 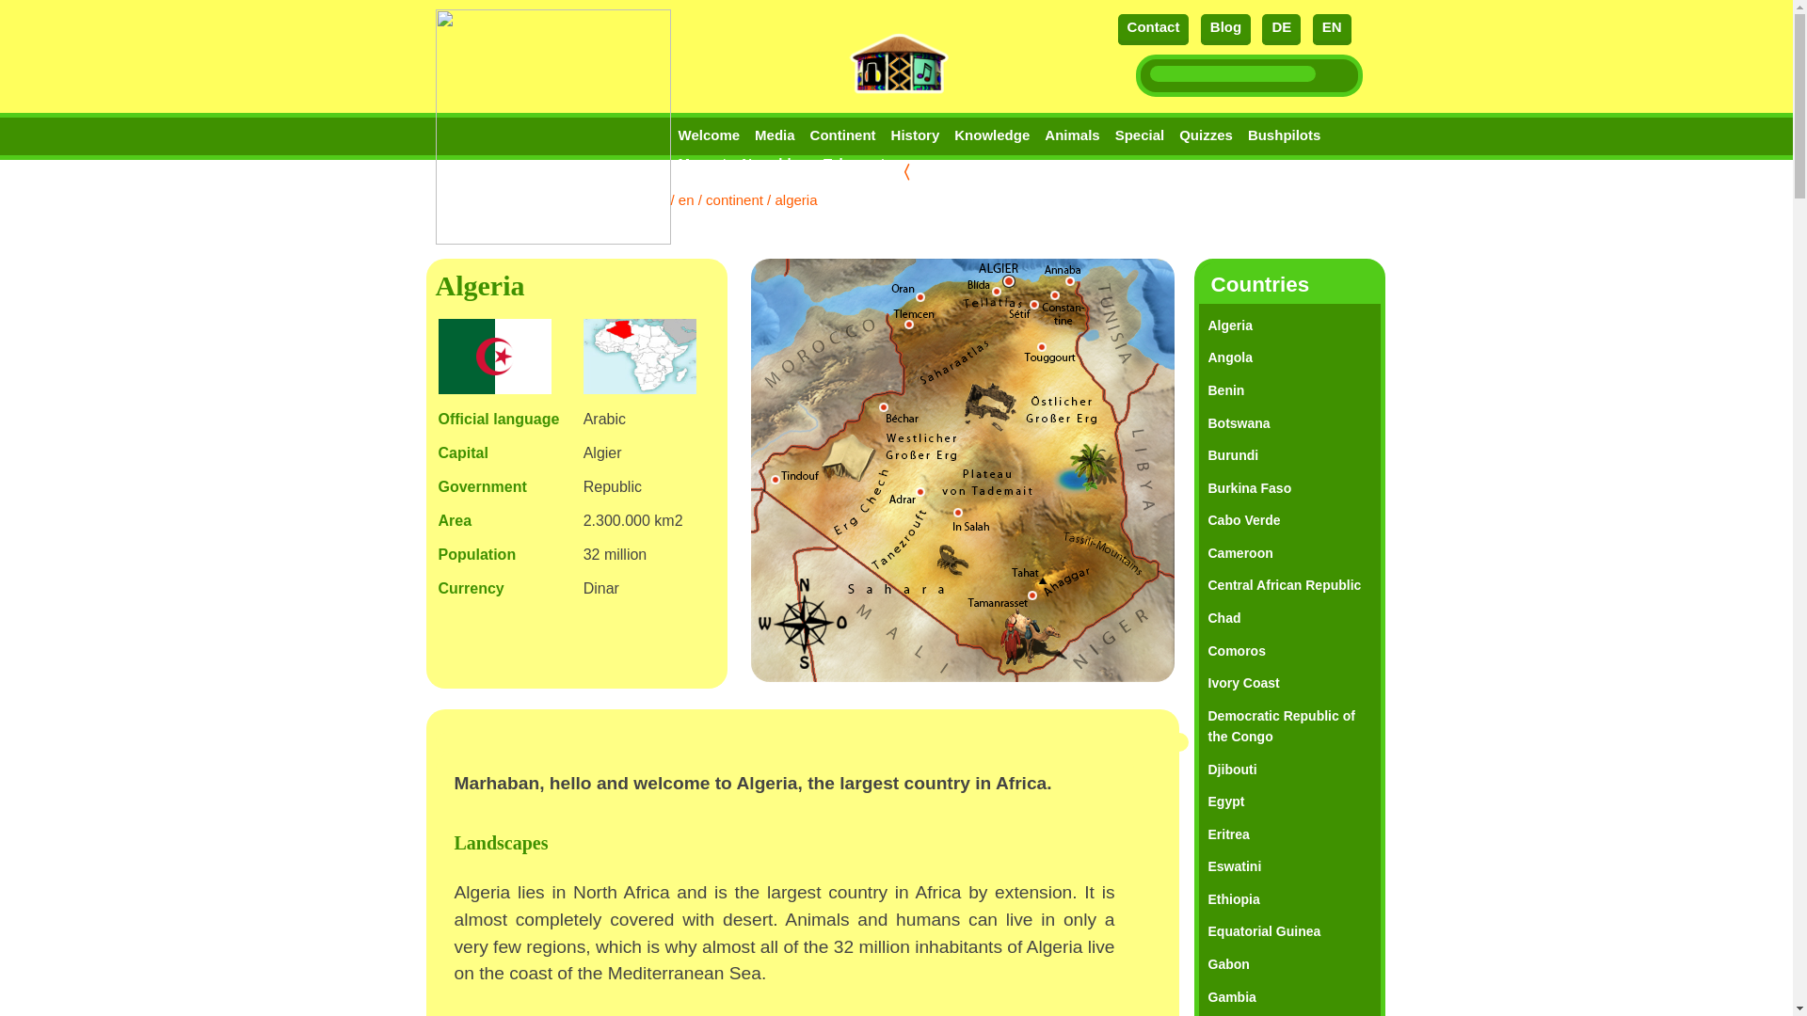 I want to click on EN, so click(x=1333, y=29).